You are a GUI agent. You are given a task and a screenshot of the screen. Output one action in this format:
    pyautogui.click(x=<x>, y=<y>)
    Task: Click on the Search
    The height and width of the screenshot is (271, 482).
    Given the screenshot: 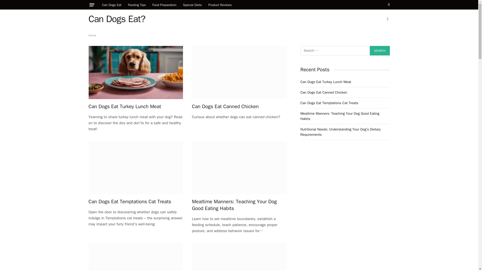 What is the action you would take?
    pyautogui.click(x=380, y=51)
    